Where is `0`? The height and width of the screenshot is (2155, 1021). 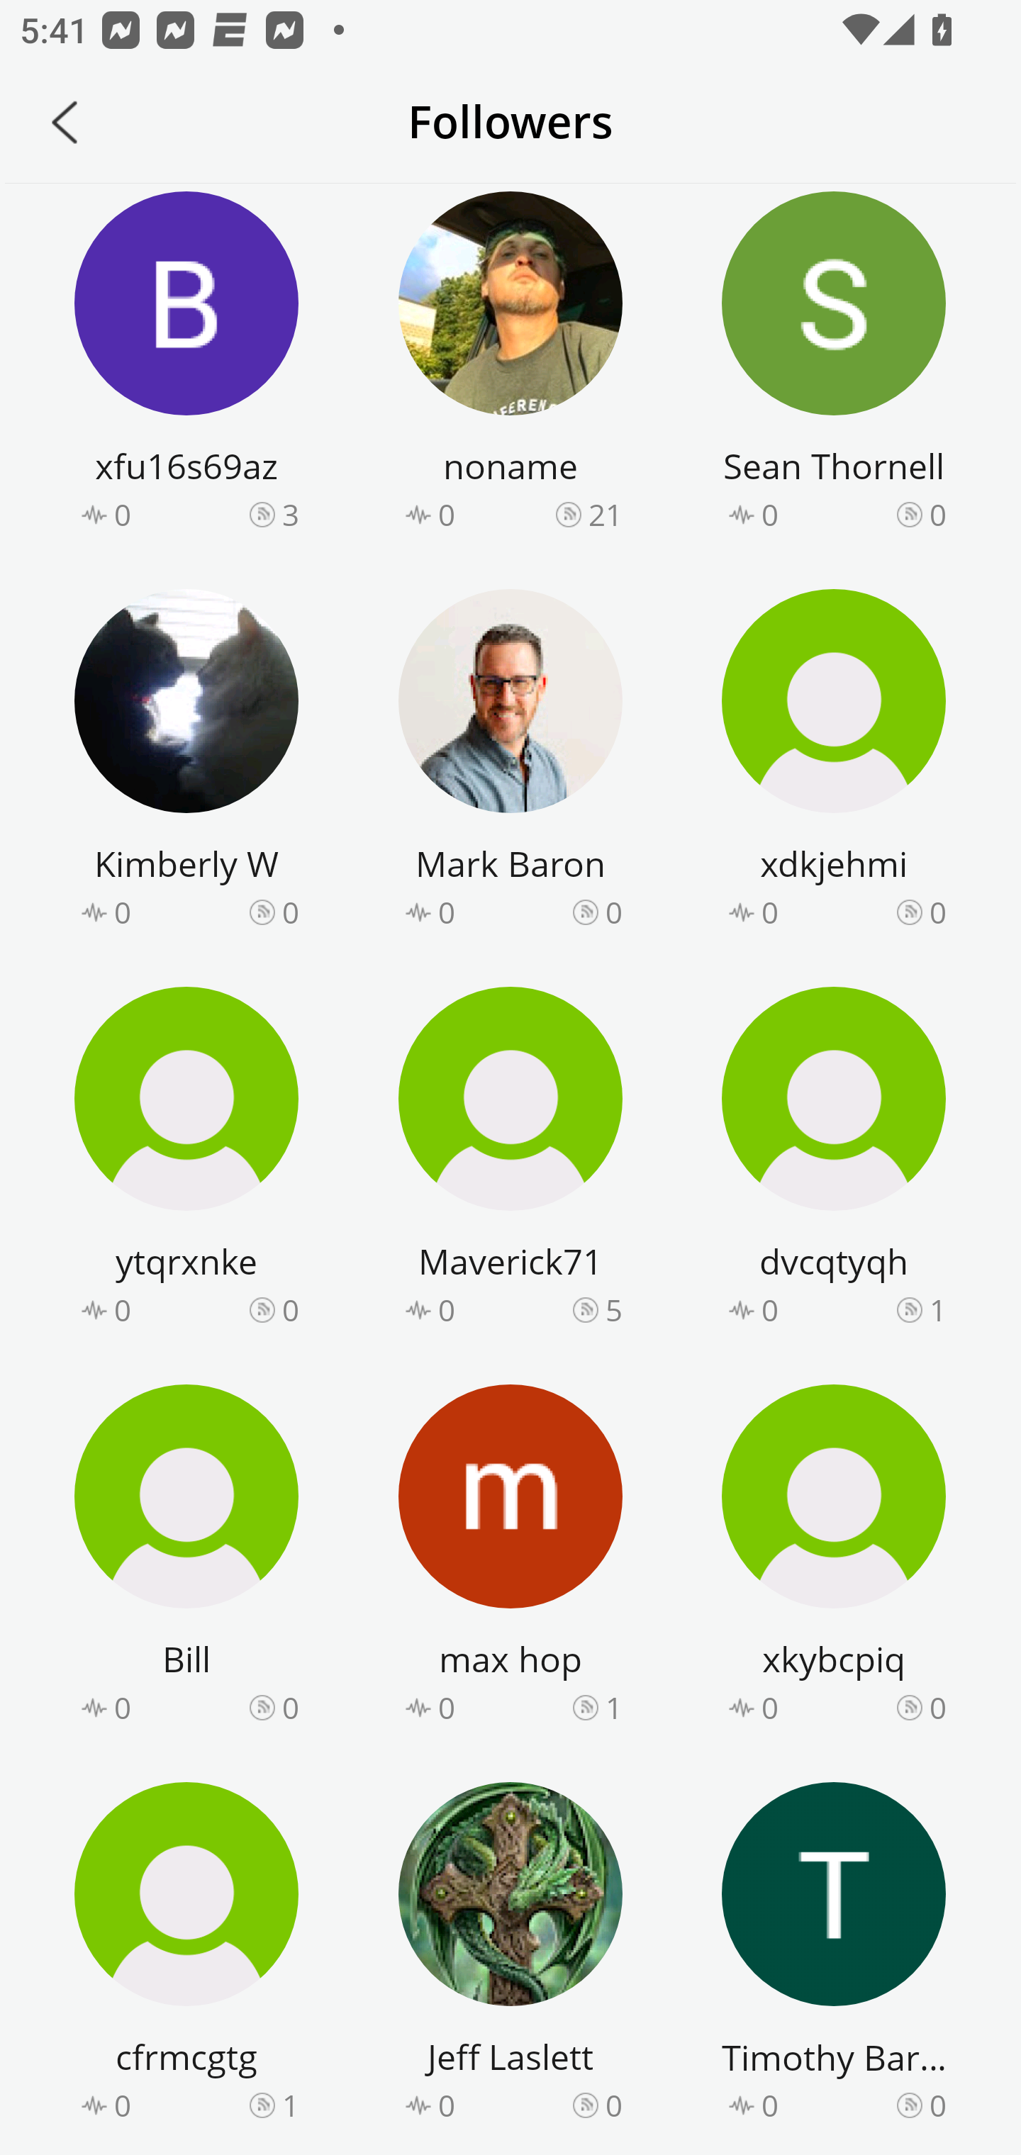 0 is located at coordinates (937, 513).